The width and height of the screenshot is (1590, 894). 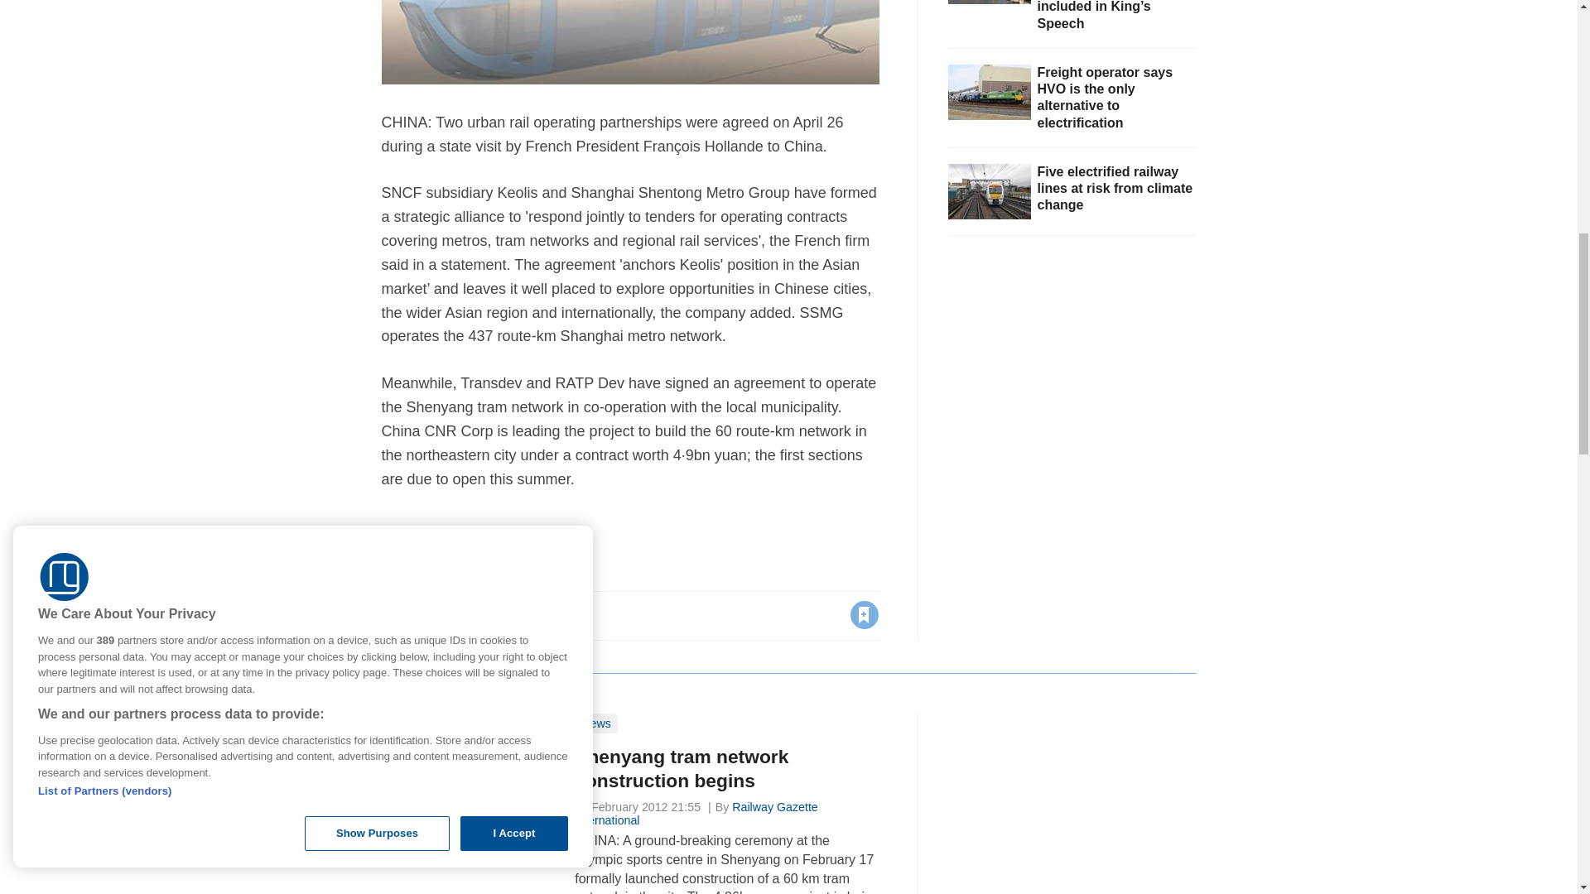 I want to click on Share this on Linked in, so click(x=466, y=614).